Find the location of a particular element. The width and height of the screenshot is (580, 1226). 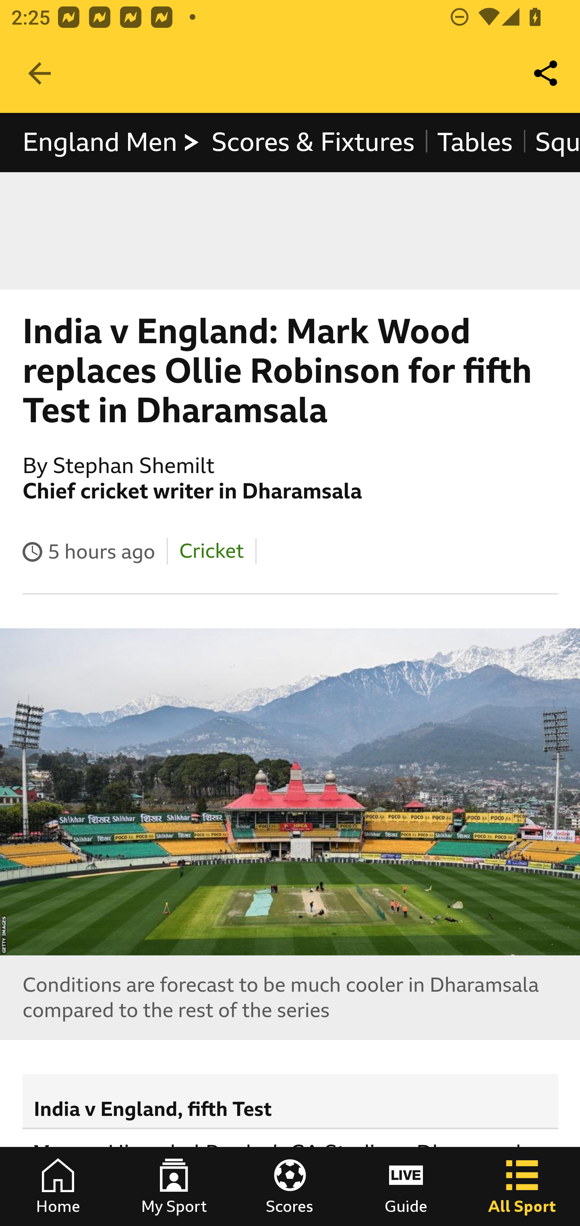

Navigate up is located at coordinates (39, 73).